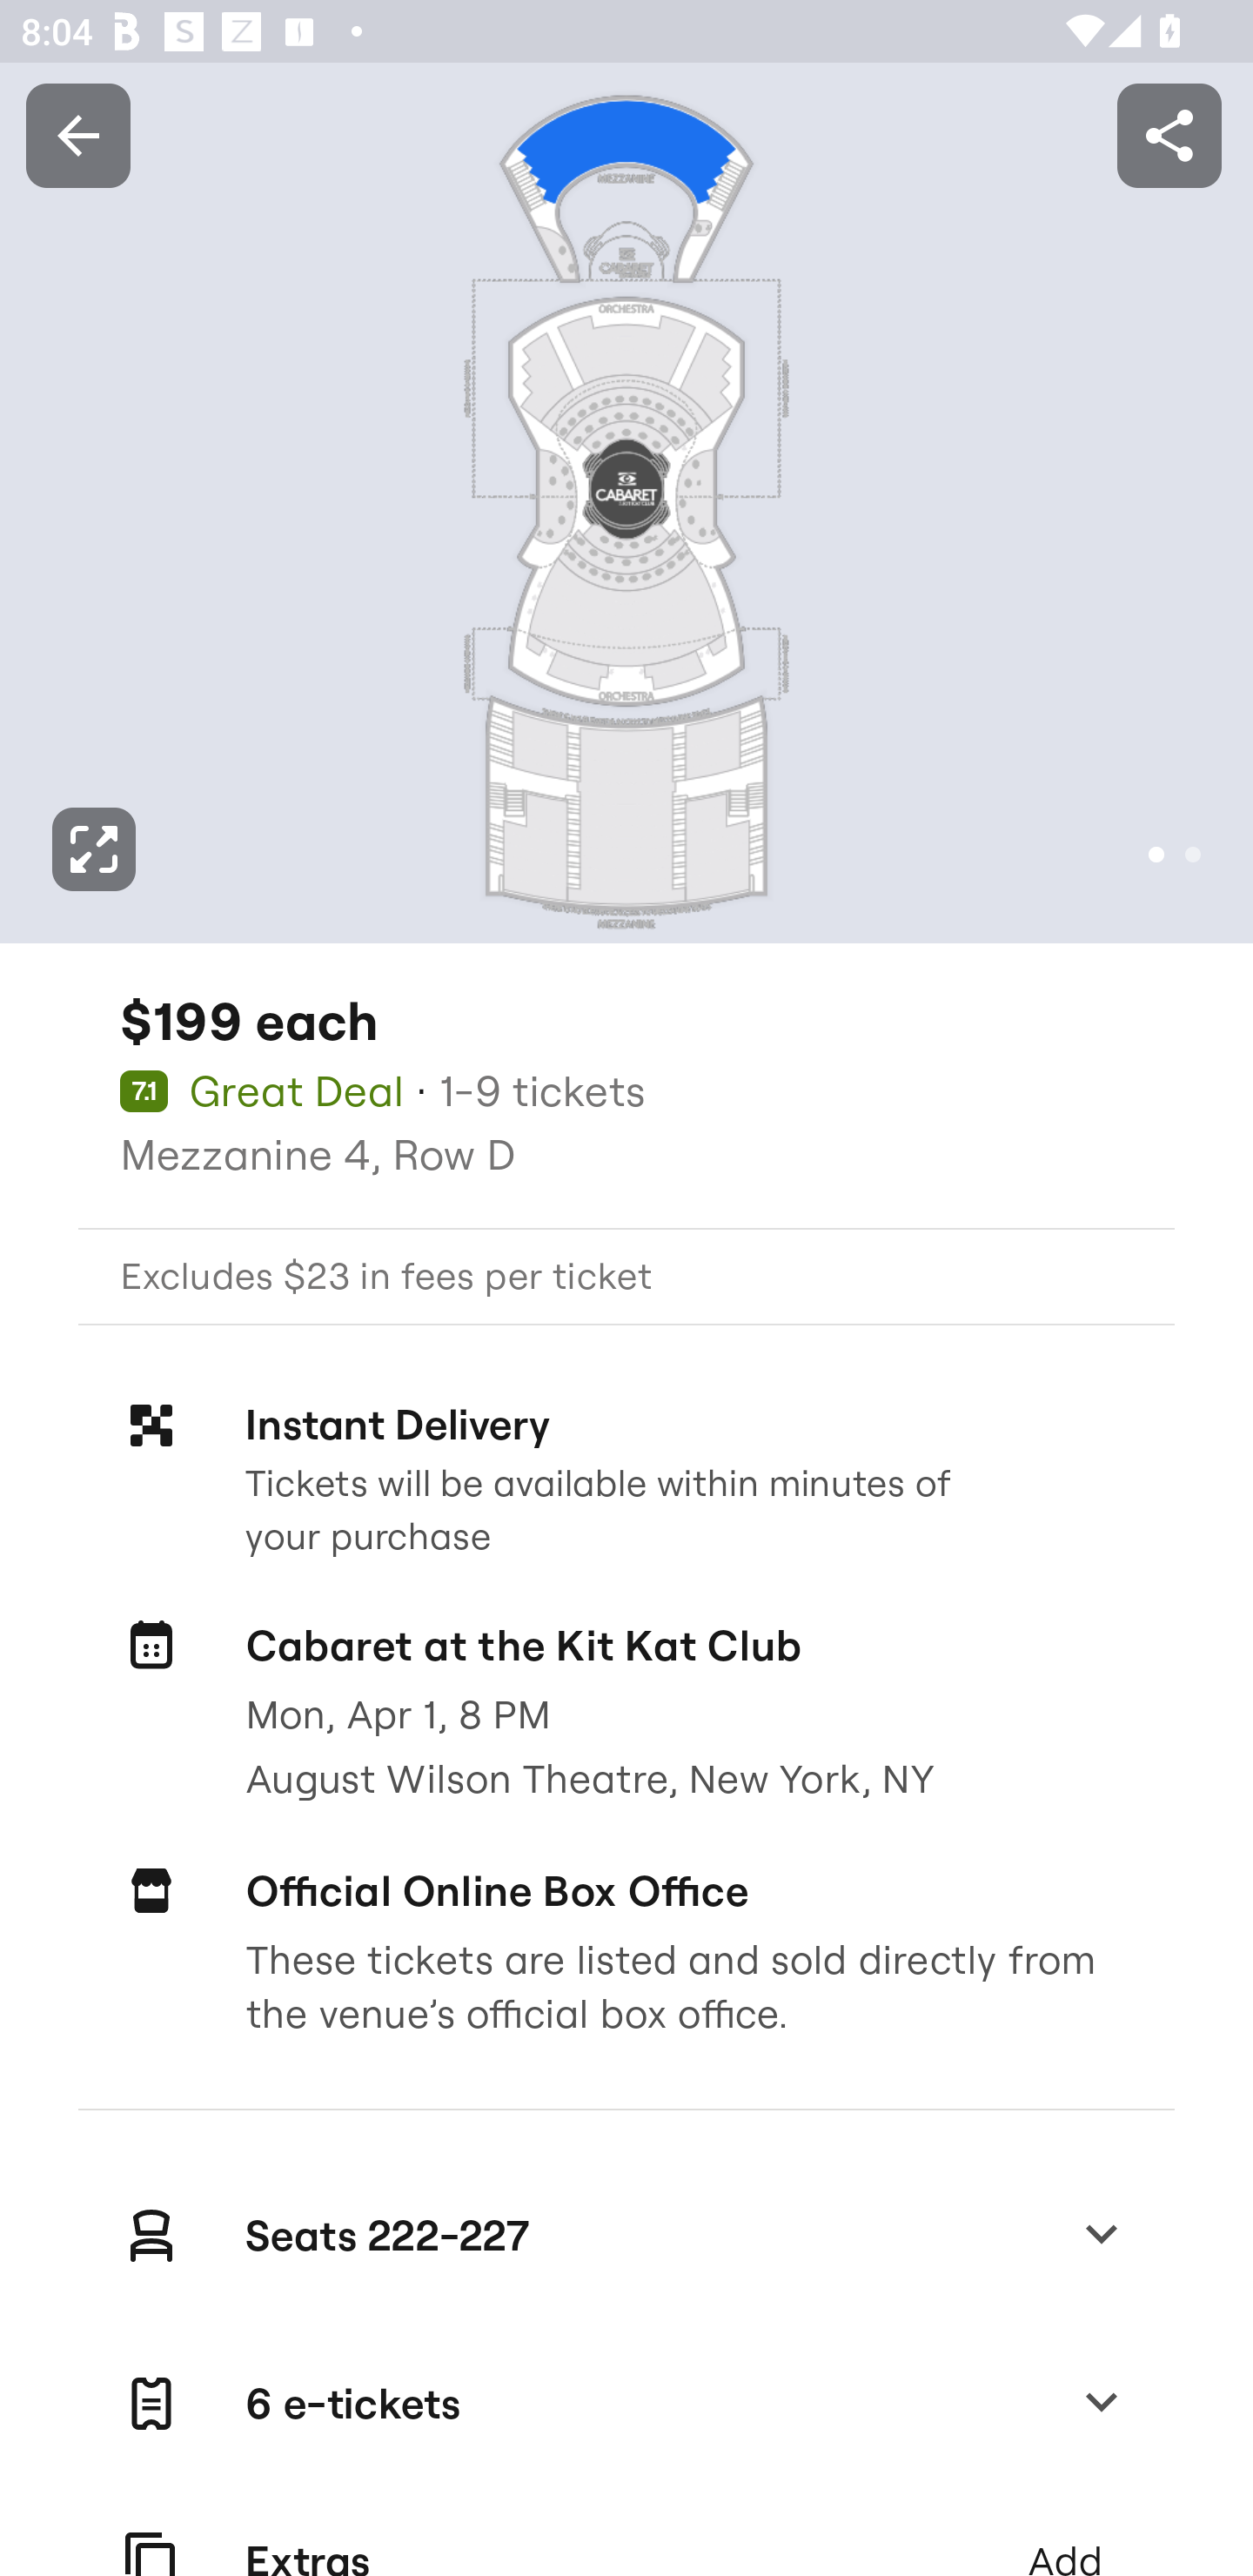  I want to click on 6 e-tickets Expand to show options, so click(626, 2404).